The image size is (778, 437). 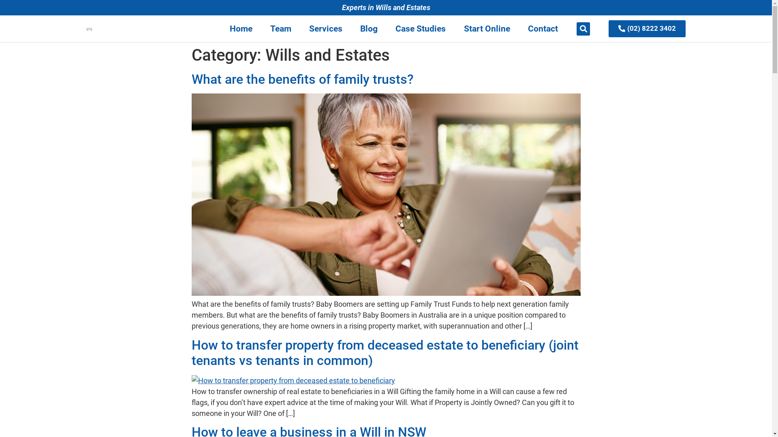 What do you see at coordinates (647, 29) in the screenshot?
I see `(02) 8222 3402` at bounding box center [647, 29].